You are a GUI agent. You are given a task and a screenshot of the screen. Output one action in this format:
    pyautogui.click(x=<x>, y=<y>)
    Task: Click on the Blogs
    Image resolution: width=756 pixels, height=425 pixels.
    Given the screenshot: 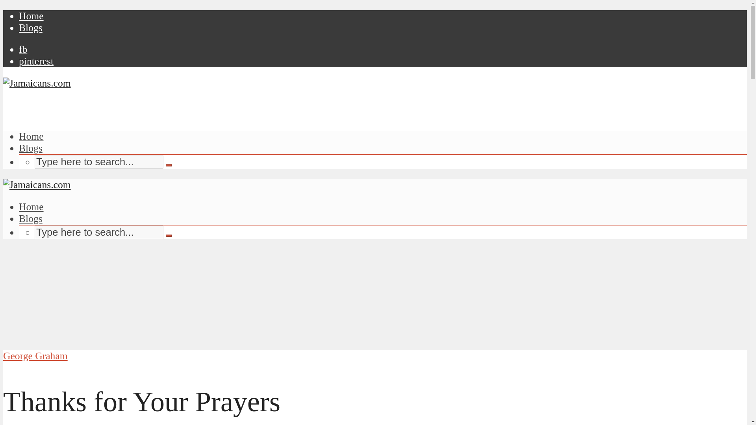 What is the action you would take?
    pyautogui.click(x=31, y=28)
    